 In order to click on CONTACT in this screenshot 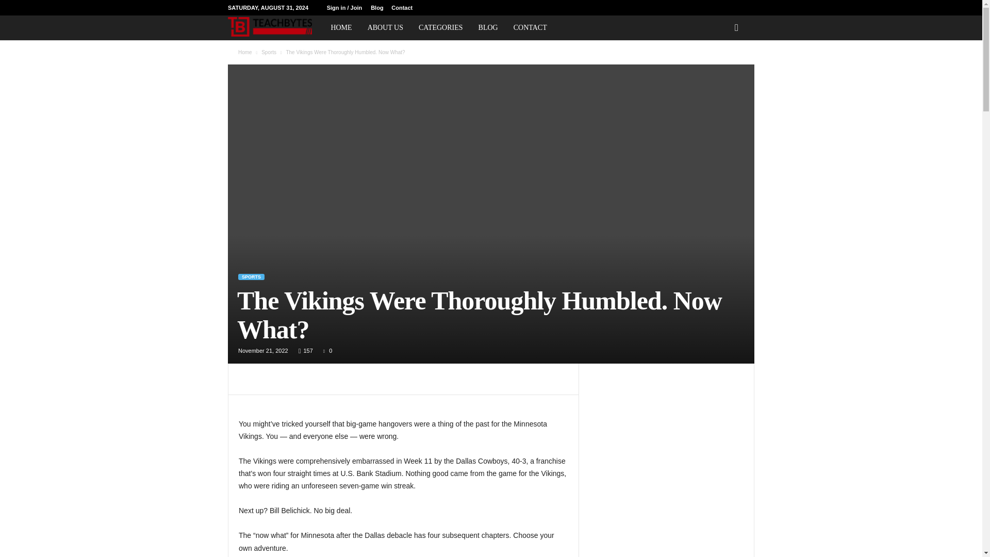, I will do `click(530, 28)`.